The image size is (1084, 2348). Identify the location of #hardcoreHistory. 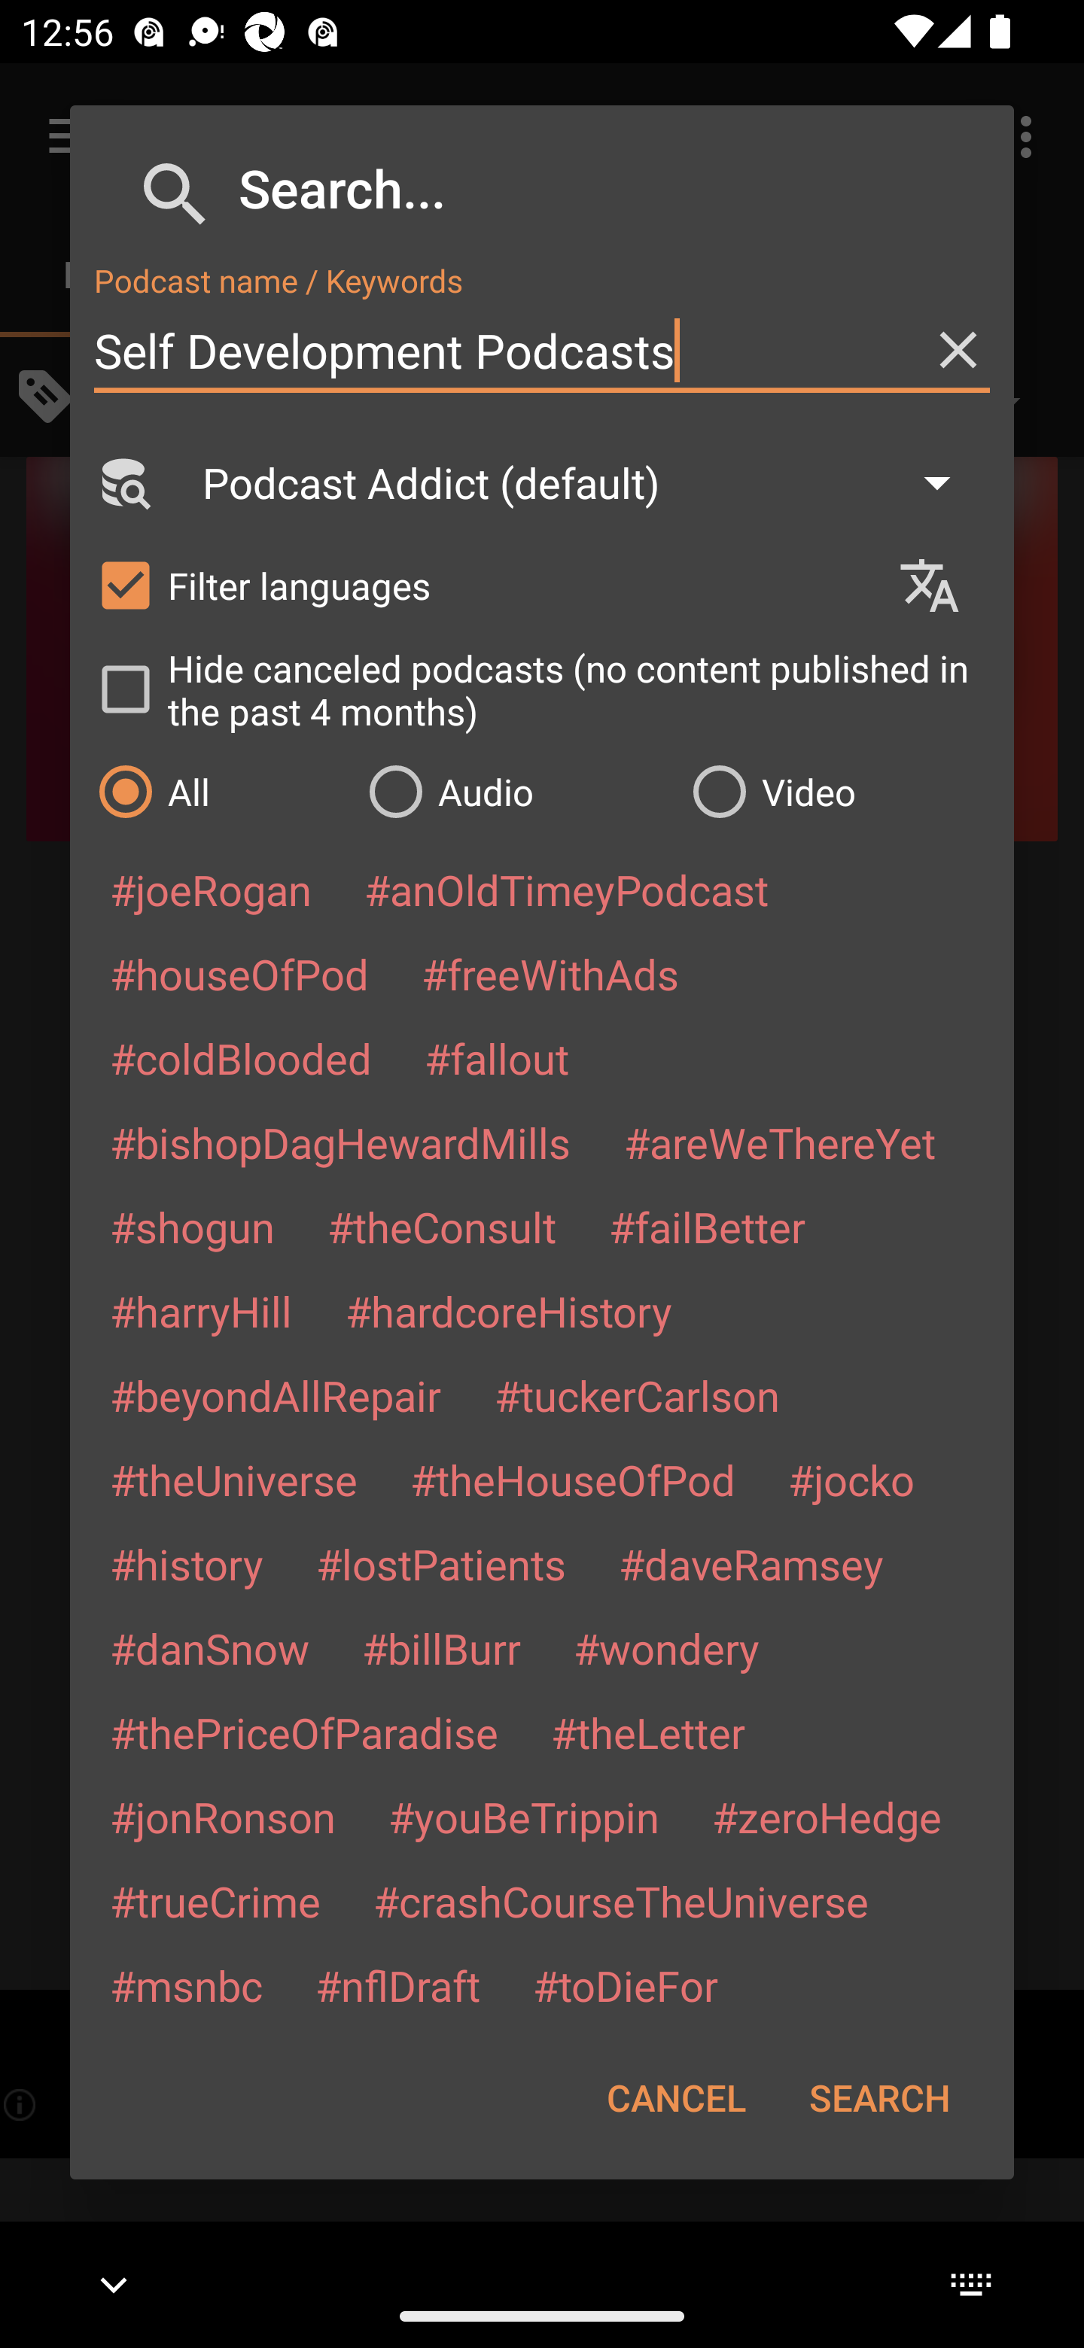
(509, 1311).